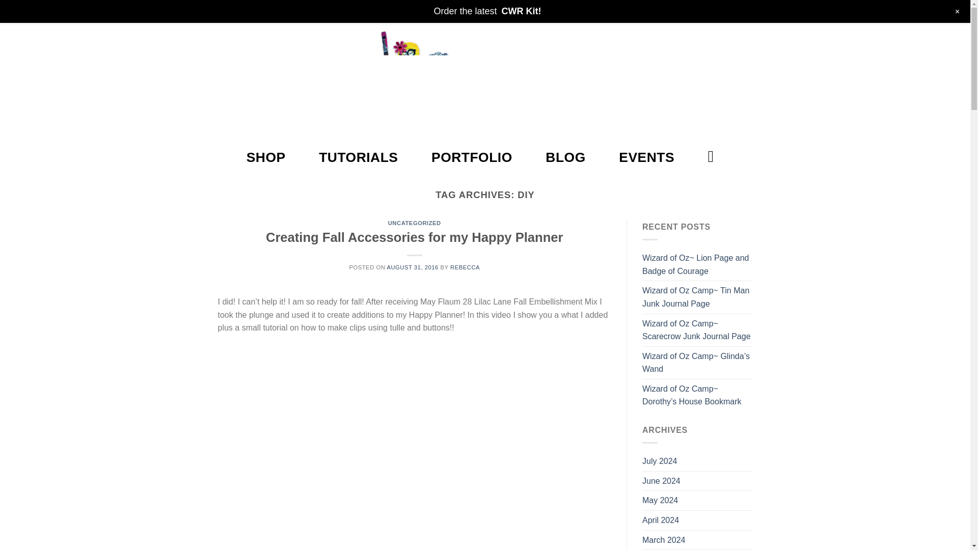 Image resolution: width=978 pixels, height=550 pixels. What do you see at coordinates (269, 10) in the screenshot?
I see `Follow on YouTube` at bounding box center [269, 10].